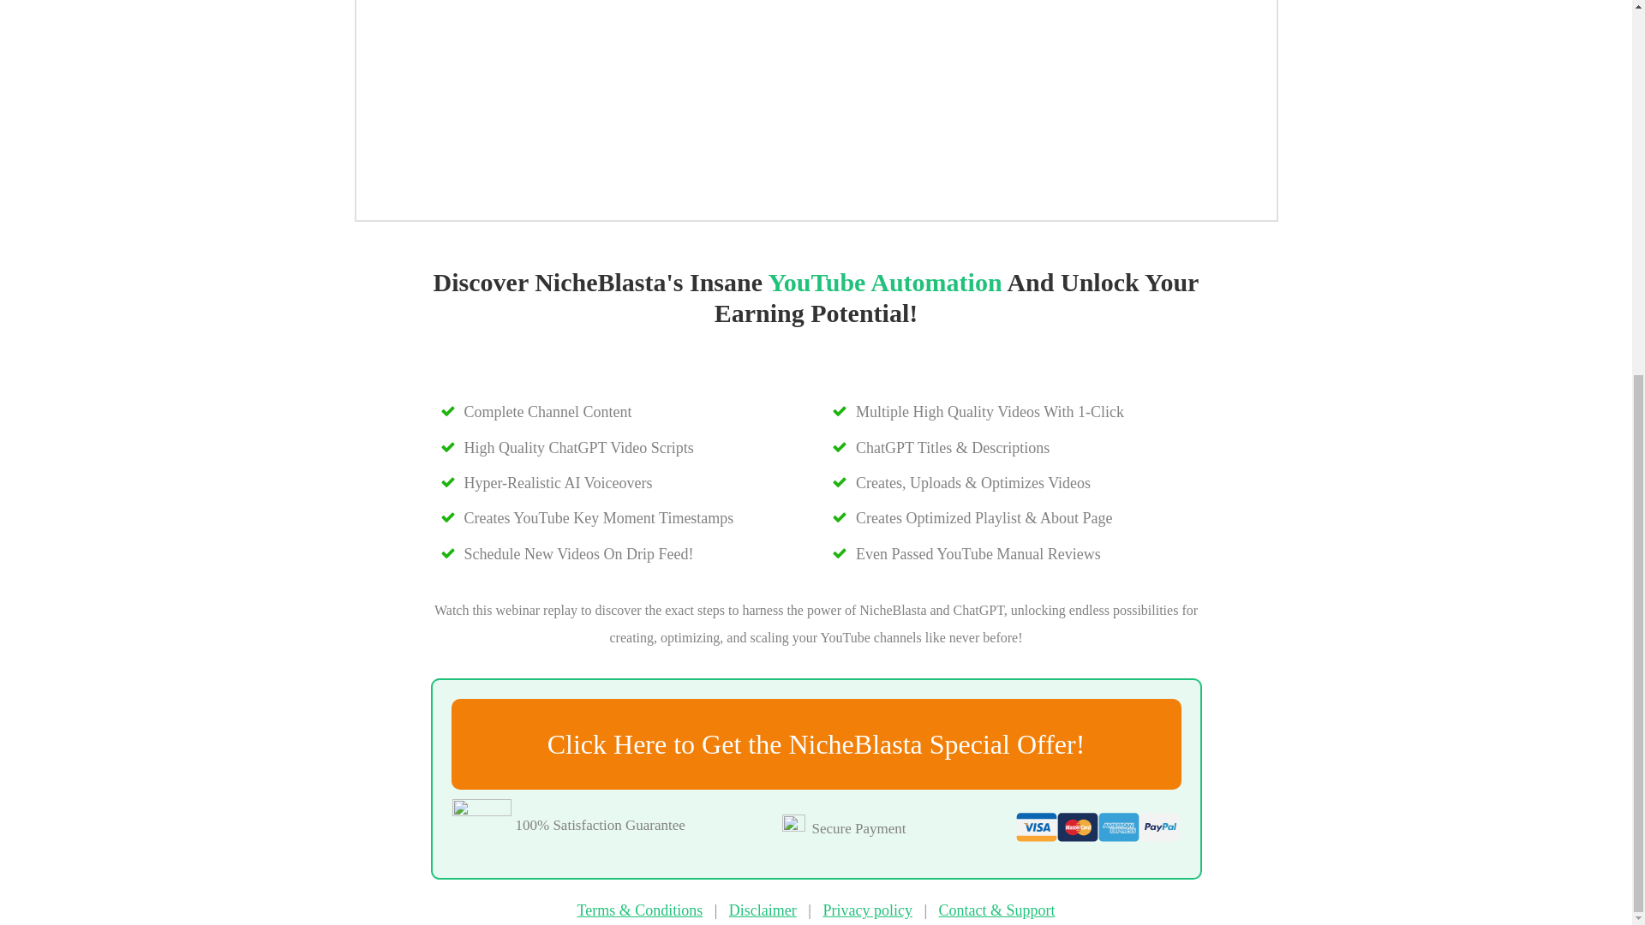 The height and width of the screenshot is (925, 1645). What do you see at coordinates (867, 910) in the screenshot?
I see `Privacy policy` at bounding box center [867, 910].